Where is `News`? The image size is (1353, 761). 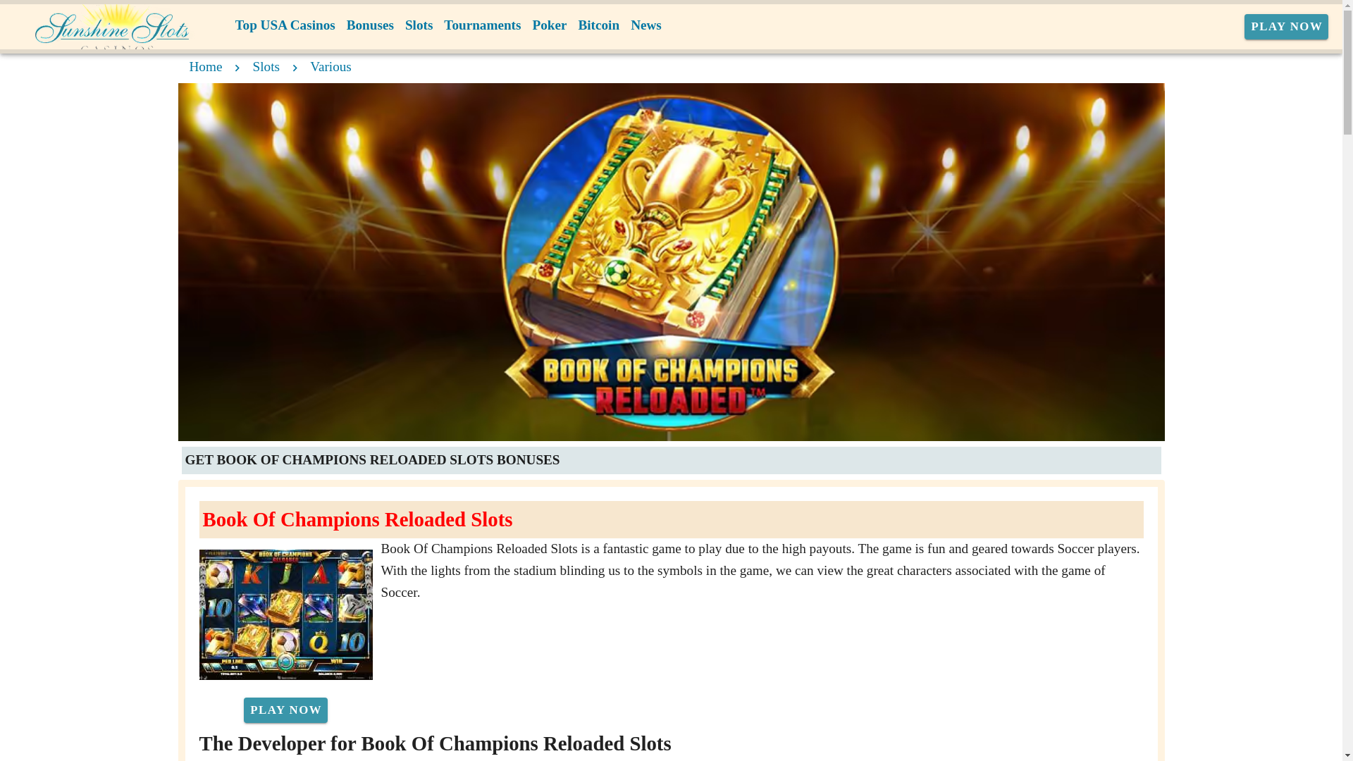
News is located at coordinates (645, 25).